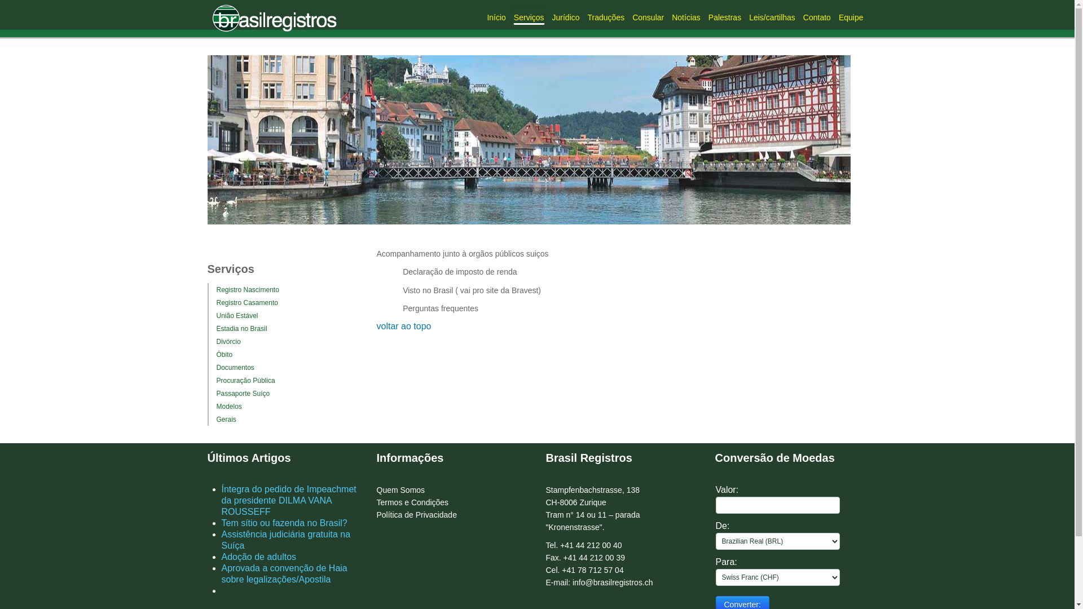  I want to click on info@brasilregistros.ch, so click(613, 582).